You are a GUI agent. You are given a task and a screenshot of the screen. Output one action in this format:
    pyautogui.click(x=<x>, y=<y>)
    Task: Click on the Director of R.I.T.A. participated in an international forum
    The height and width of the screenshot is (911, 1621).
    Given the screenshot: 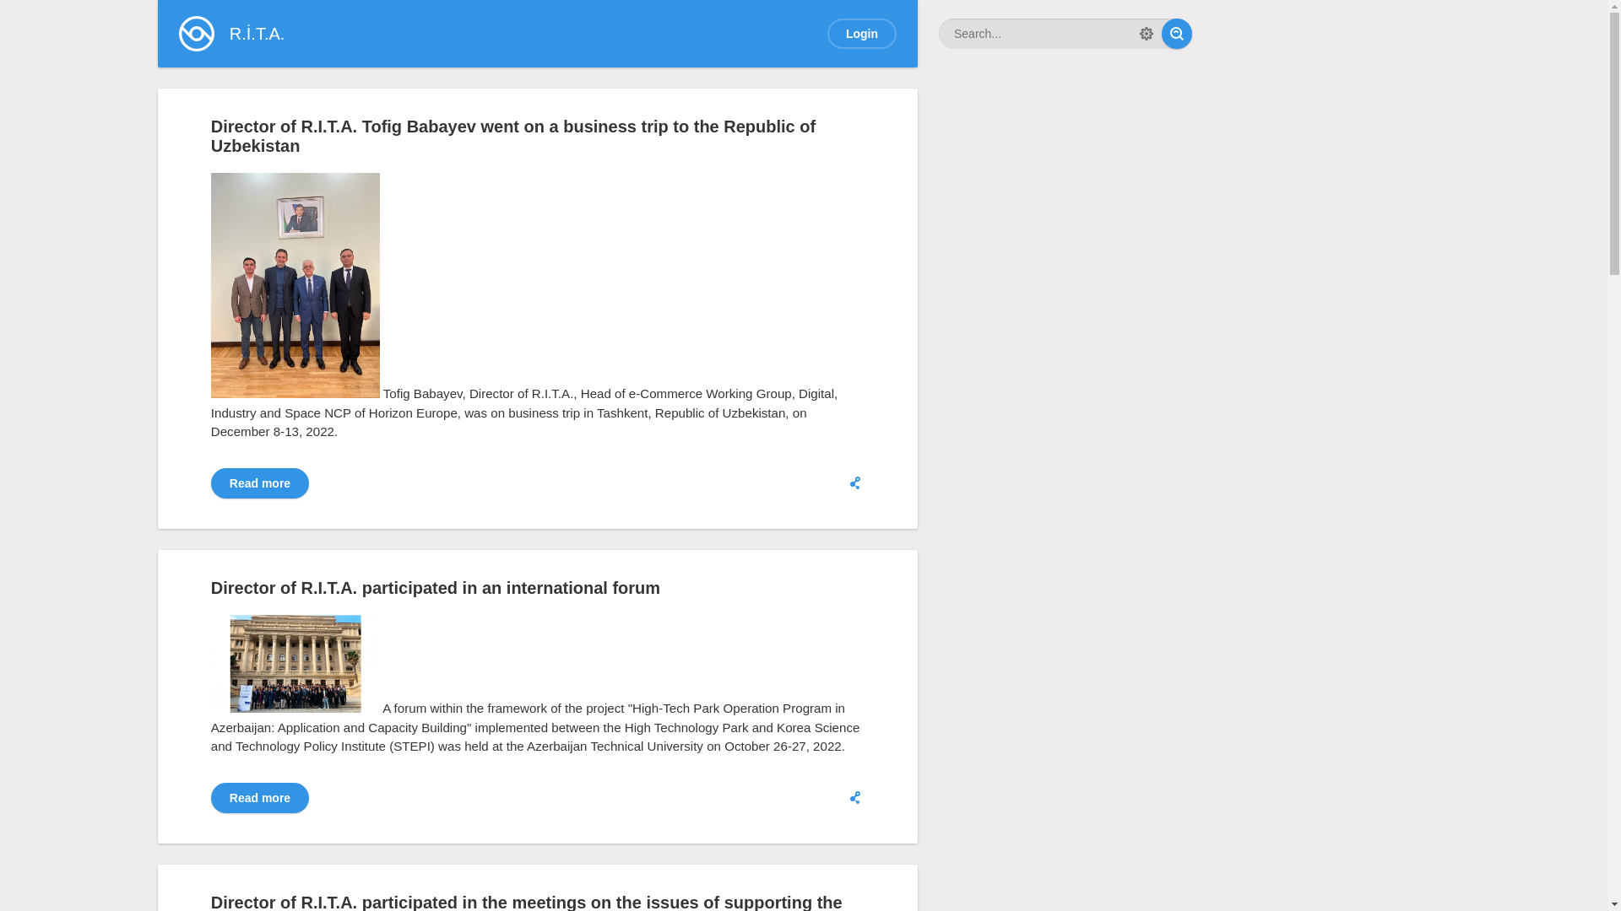 What is the action you would take?
    pyautogui.click(x=436, y=588)
    